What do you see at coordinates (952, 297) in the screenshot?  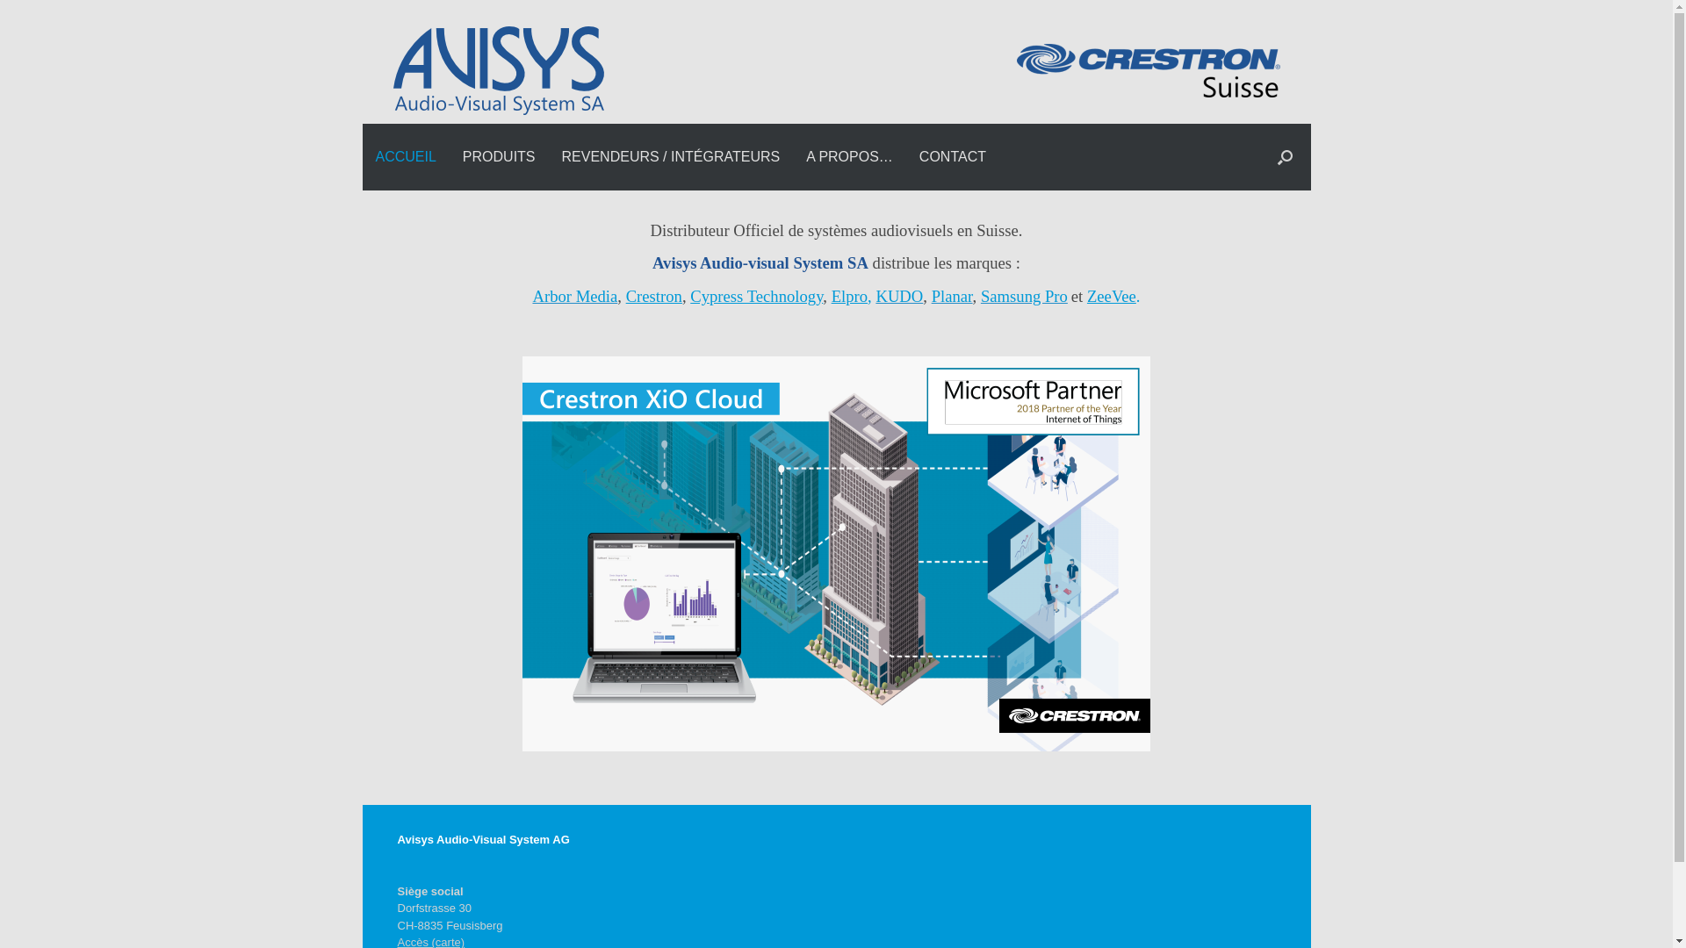 I see `Planar` at bounding box center [952, 297].